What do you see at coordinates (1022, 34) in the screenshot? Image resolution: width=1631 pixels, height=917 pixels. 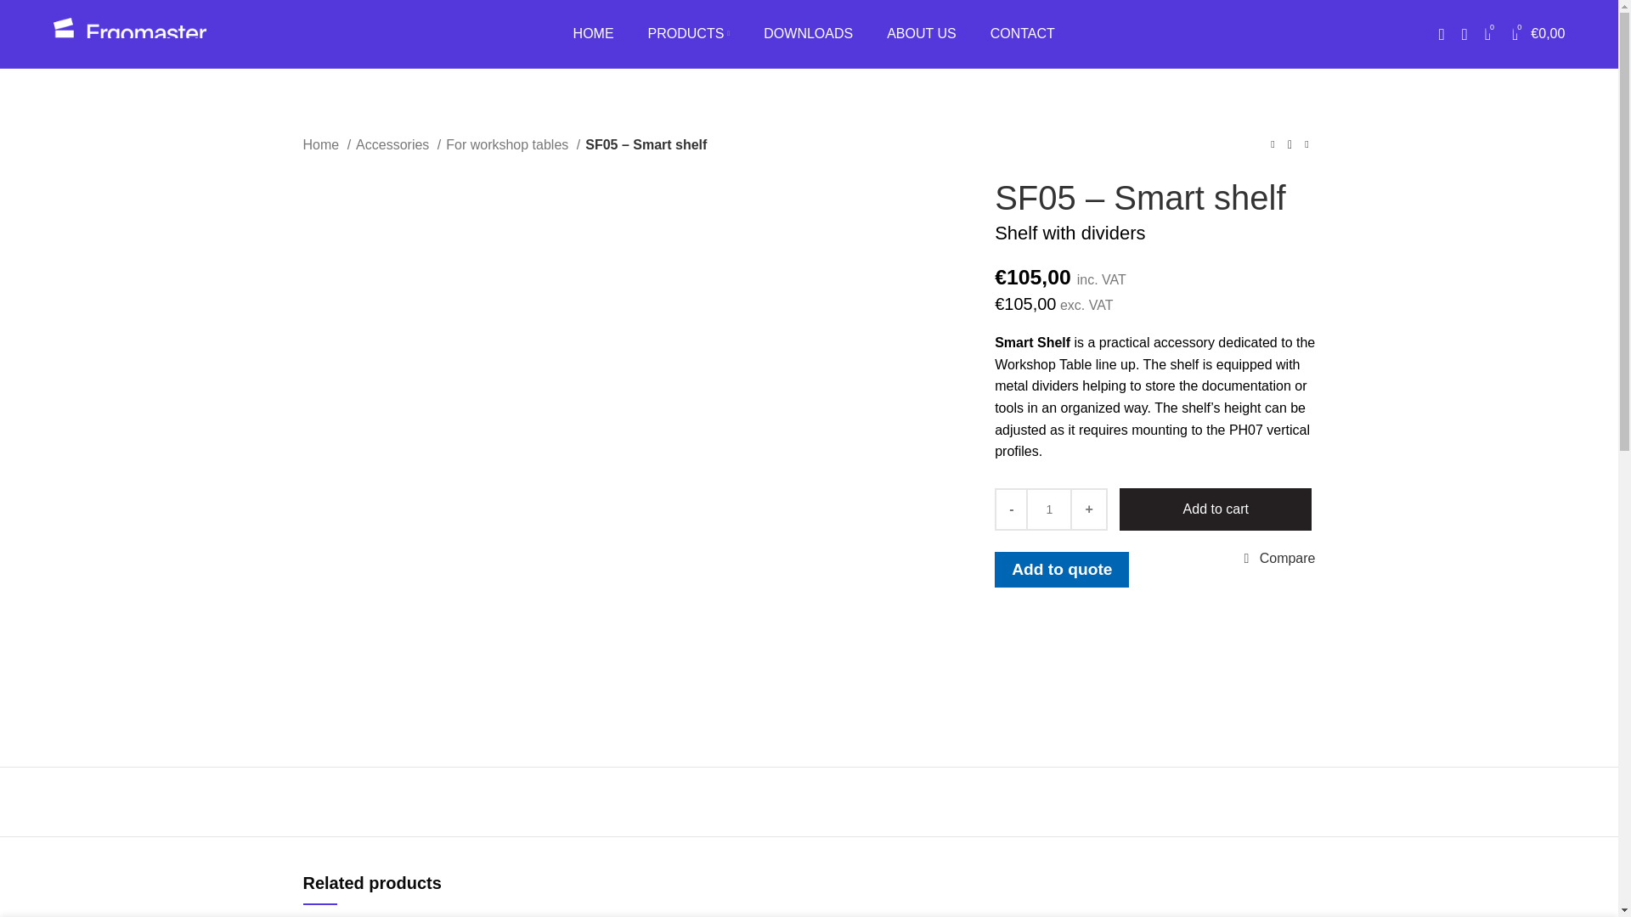 I see `CONTACT` at bounding box center [1022, 34].